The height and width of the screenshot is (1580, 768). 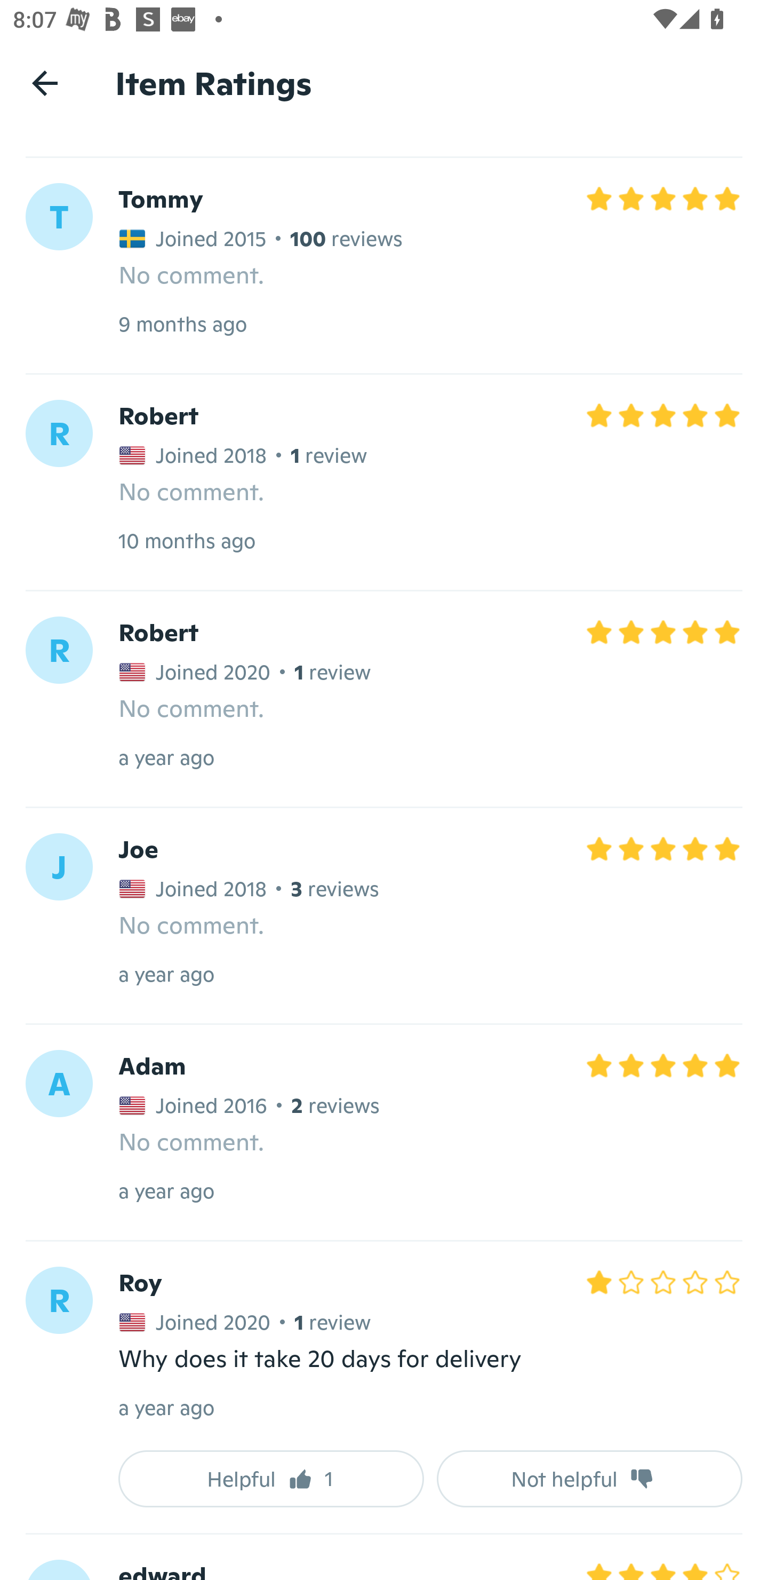 What do you see at coordinates (151, 1066) in the screenshot?
I see `Adam` at bounding box center [151, 1066].